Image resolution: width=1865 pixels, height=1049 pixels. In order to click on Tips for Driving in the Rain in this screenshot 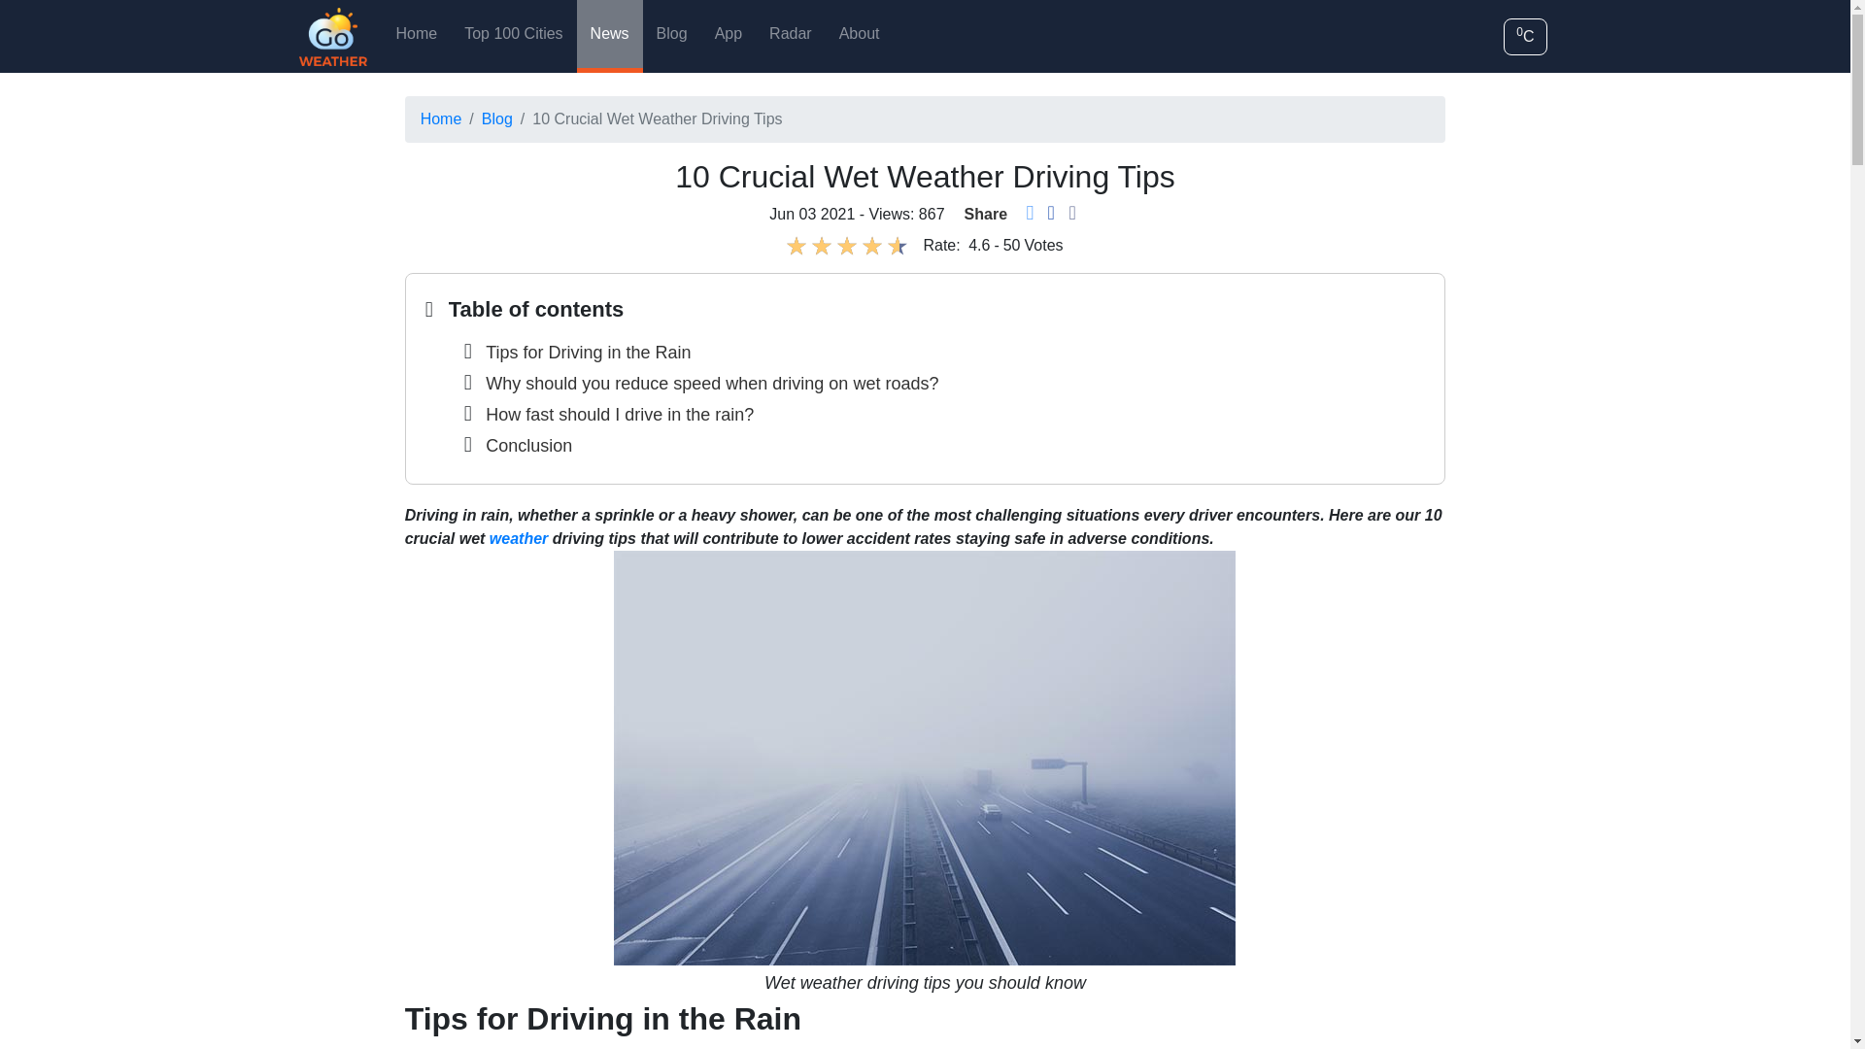, I will do `click(587, 352)`.